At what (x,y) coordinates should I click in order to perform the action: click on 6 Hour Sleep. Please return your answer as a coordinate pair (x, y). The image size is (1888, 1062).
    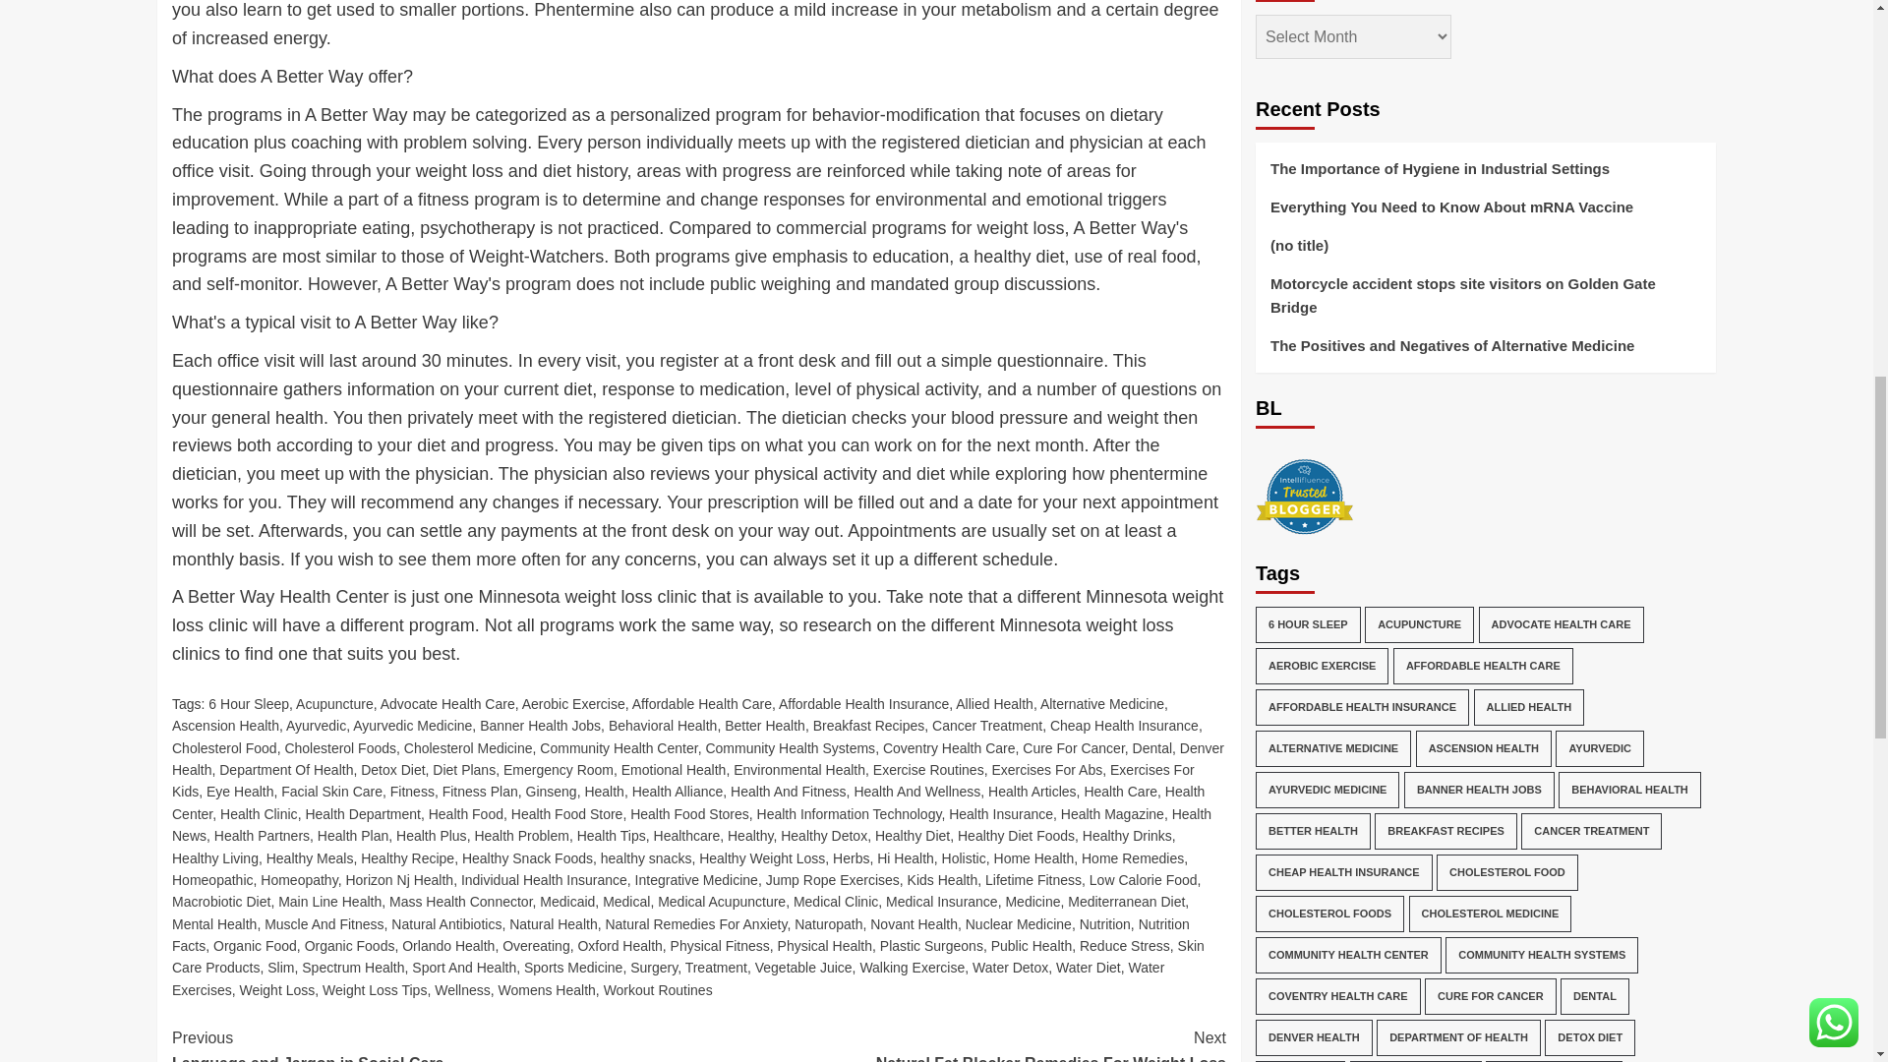
    Looking at the image, I should click on (248, 704).